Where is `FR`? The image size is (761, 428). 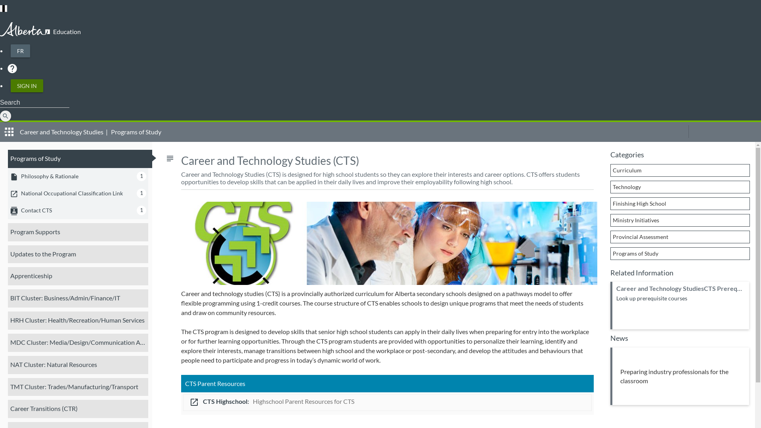 FR is located at coordinates (21, 51).